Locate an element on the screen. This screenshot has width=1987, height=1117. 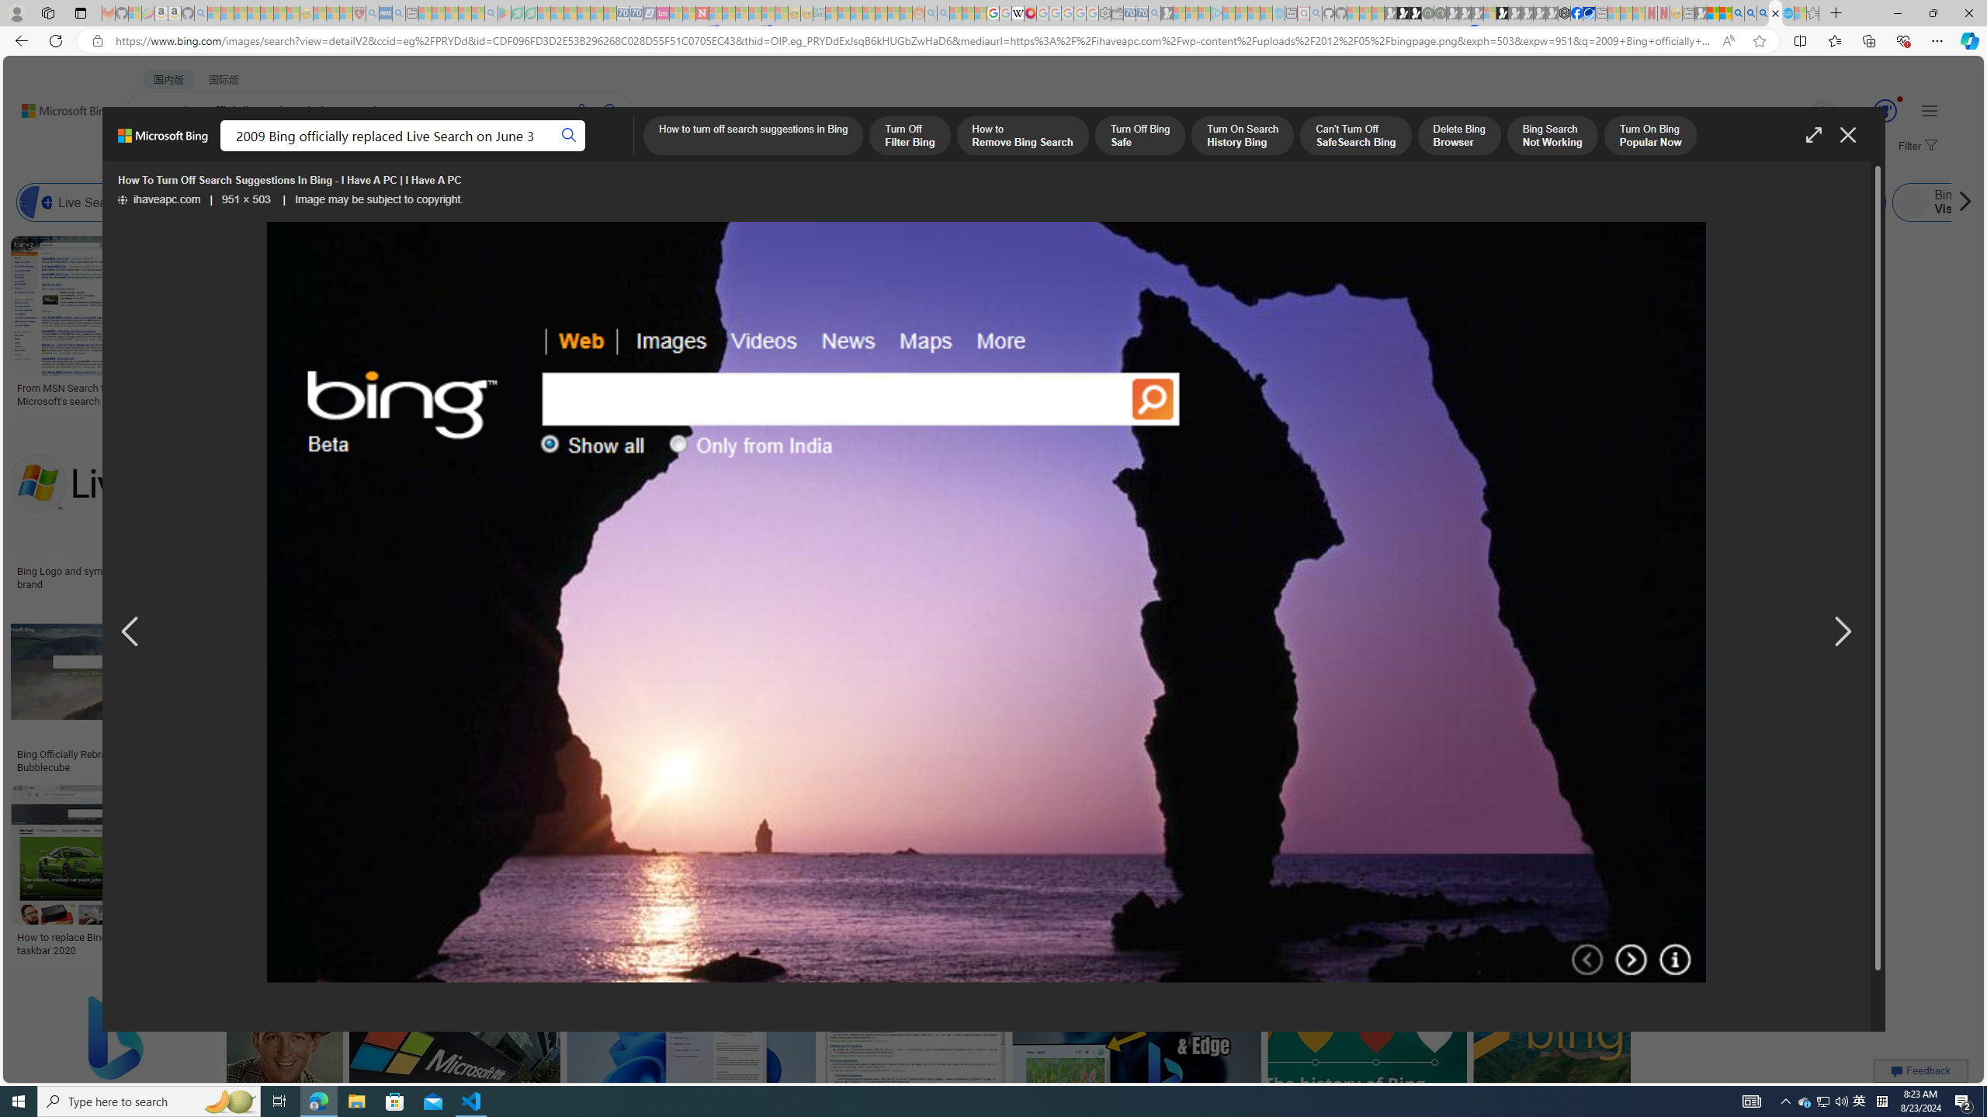
Bing - SEOLend is located at coordinates (380, 754).